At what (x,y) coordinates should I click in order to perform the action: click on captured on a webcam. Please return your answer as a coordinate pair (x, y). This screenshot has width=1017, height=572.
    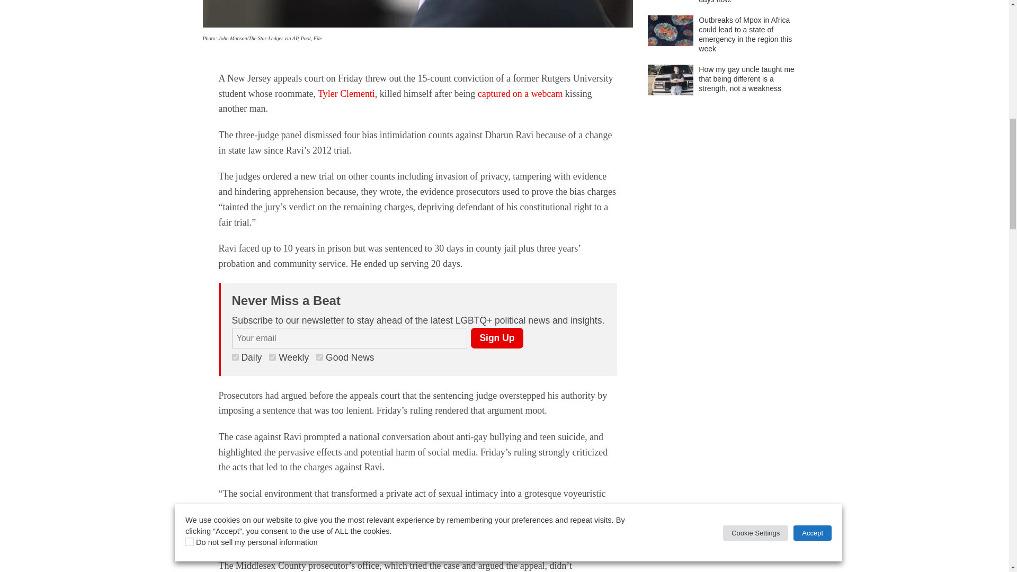
    Looking at the image, I should click on (520, 93).